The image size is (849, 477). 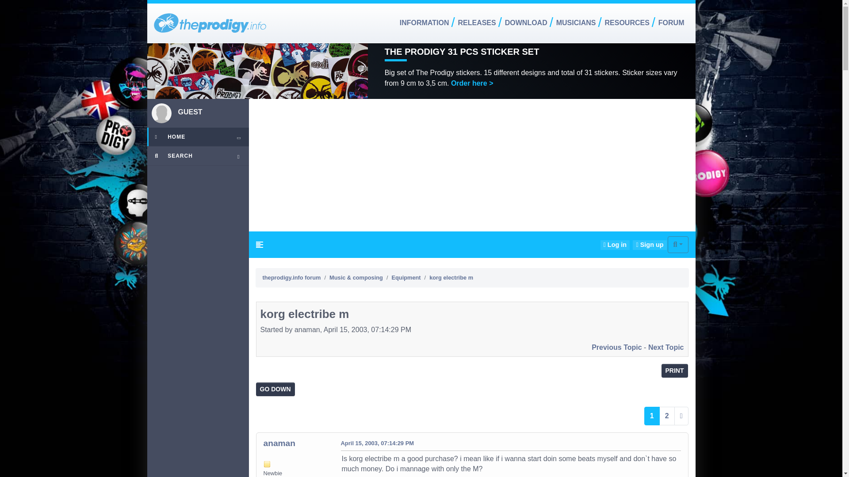 What do you see at coordinates (477, 23) in the screenshot?
I see `RELEASES` at bounding box center [477, 23].